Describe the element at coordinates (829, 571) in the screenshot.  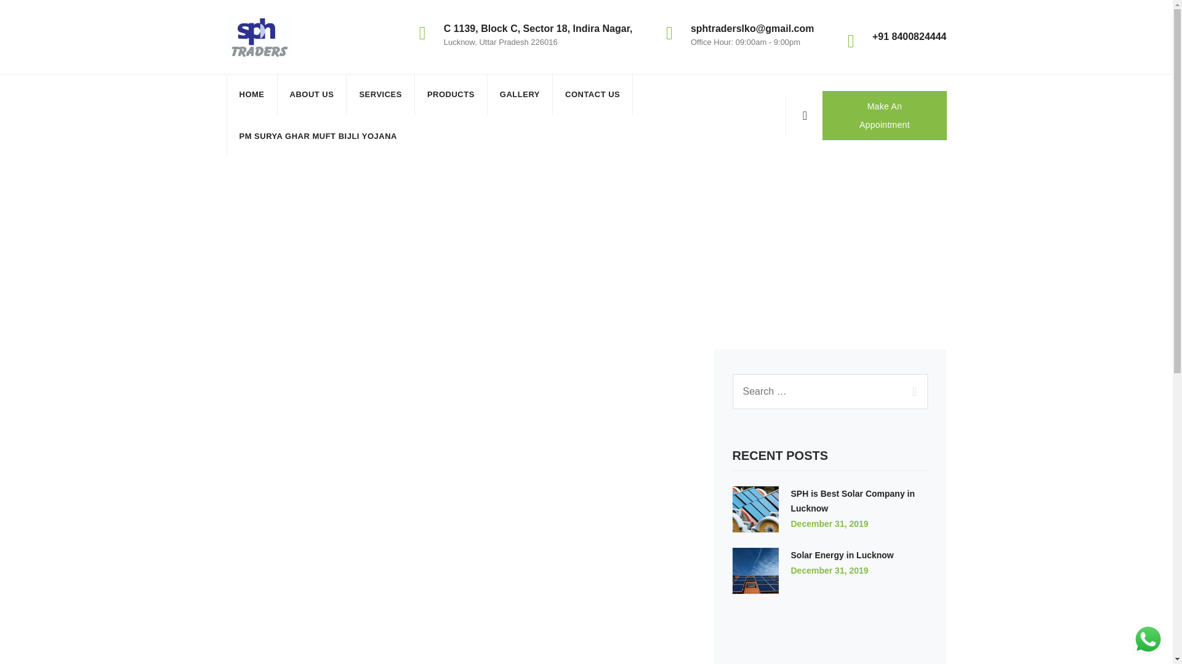
I see `December 31, 2019` at that location.